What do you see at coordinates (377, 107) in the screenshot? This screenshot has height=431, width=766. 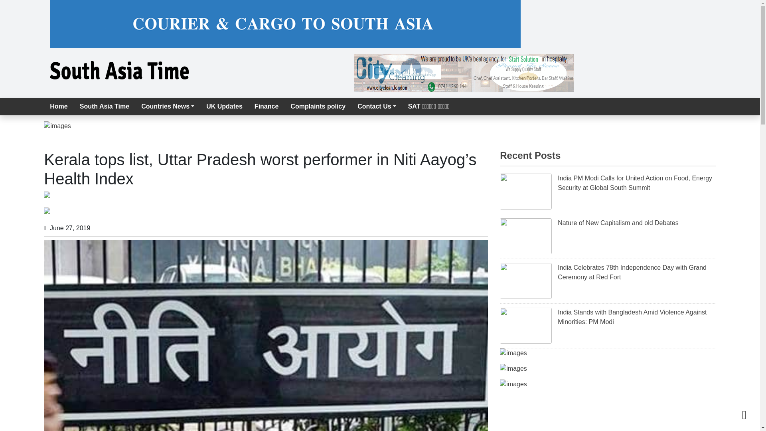 I see `Contact Us` at bounding box center [377, 107].